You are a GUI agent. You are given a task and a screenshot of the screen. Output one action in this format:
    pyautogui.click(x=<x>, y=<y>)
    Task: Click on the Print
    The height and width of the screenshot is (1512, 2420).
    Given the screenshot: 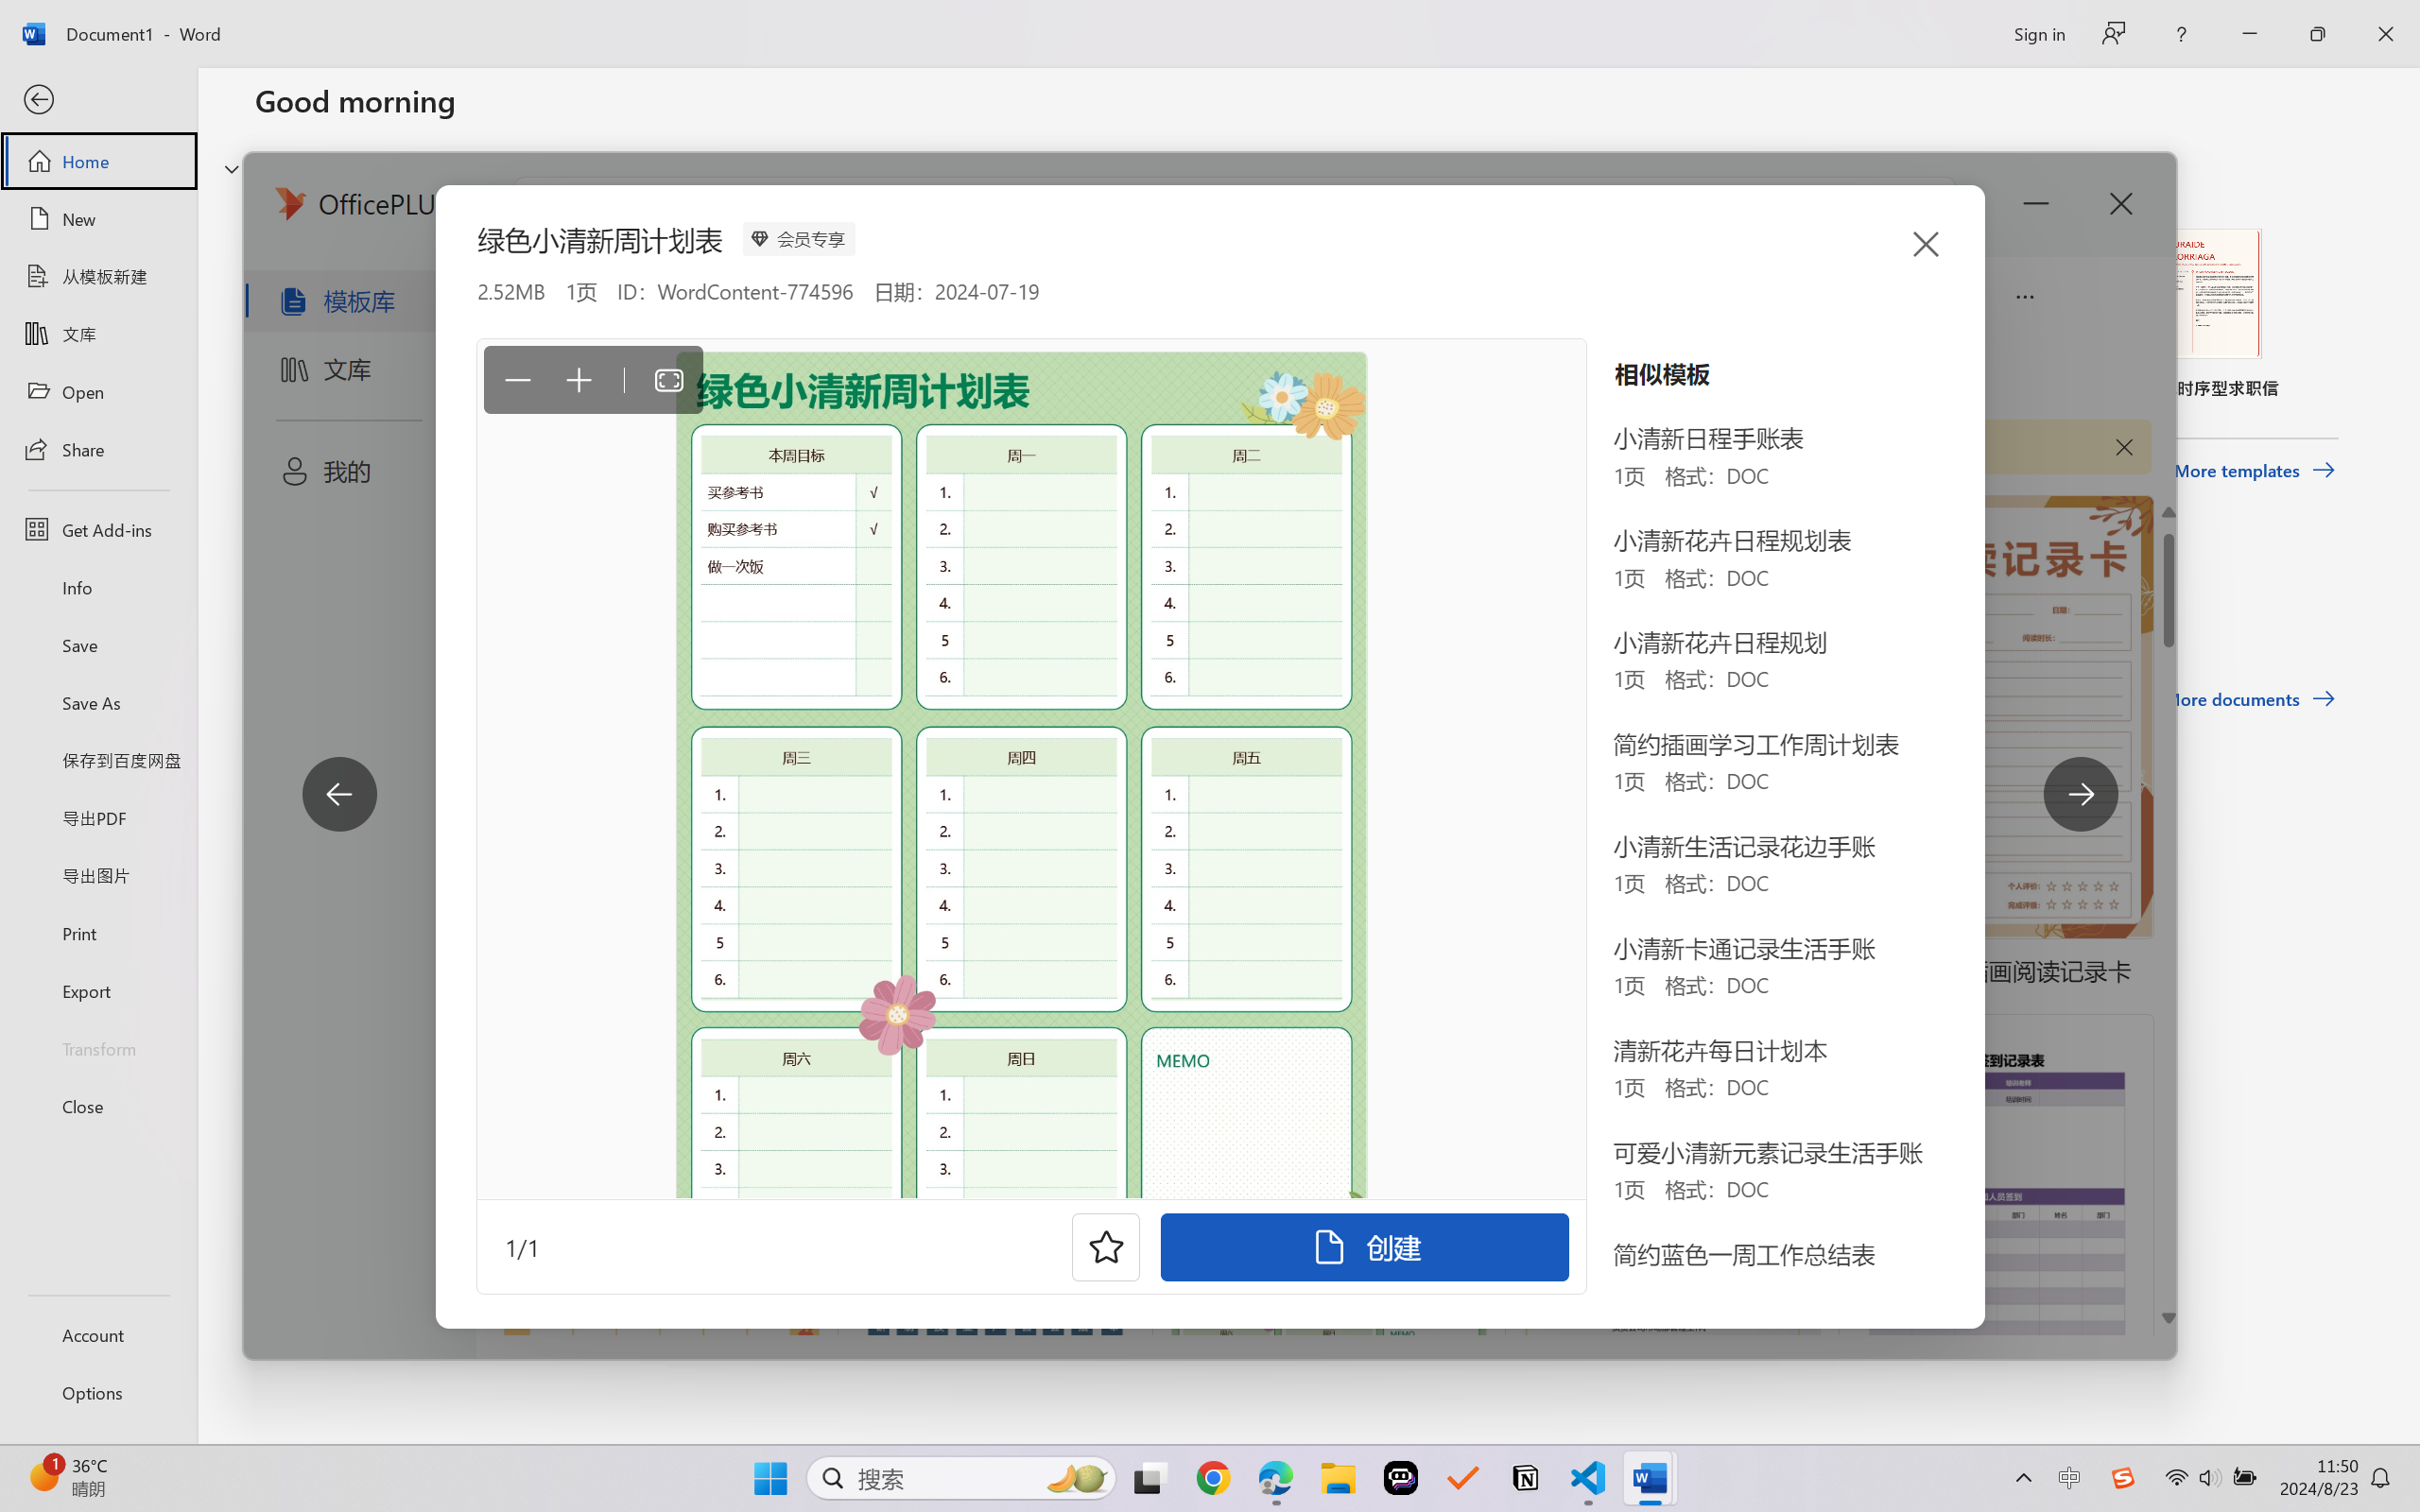 What is the action you would take?
    pyautogui.click(x=98, y=932)
    